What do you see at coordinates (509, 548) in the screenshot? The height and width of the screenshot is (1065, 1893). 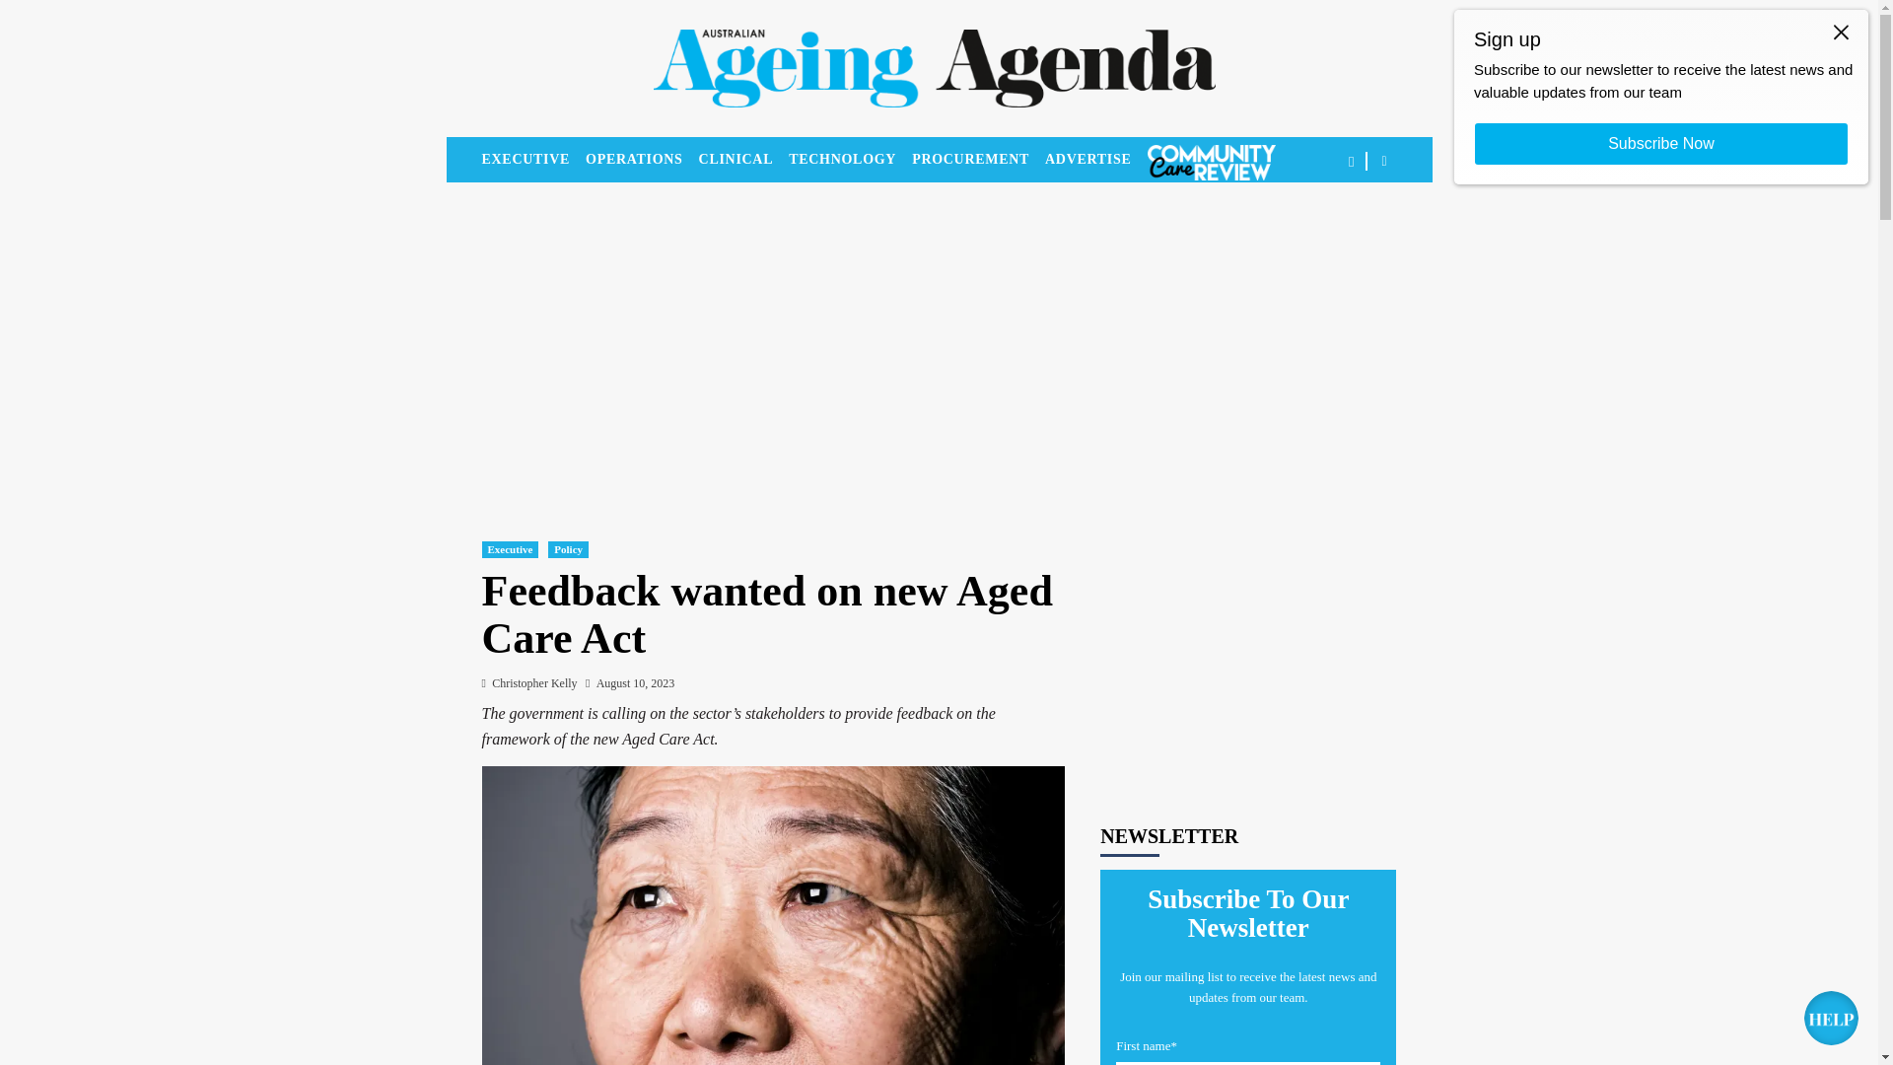 I see `Executive` at bounding box center [509, 548].